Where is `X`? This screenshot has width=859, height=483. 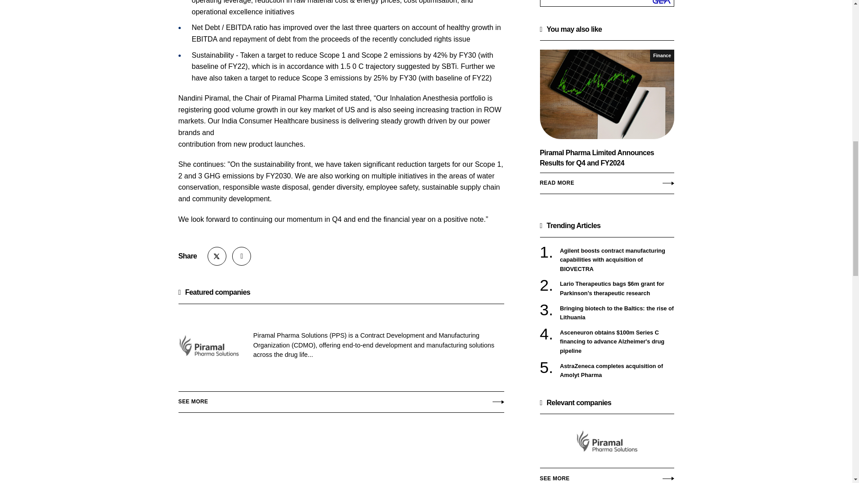 X is located at coordinates (217, 256).